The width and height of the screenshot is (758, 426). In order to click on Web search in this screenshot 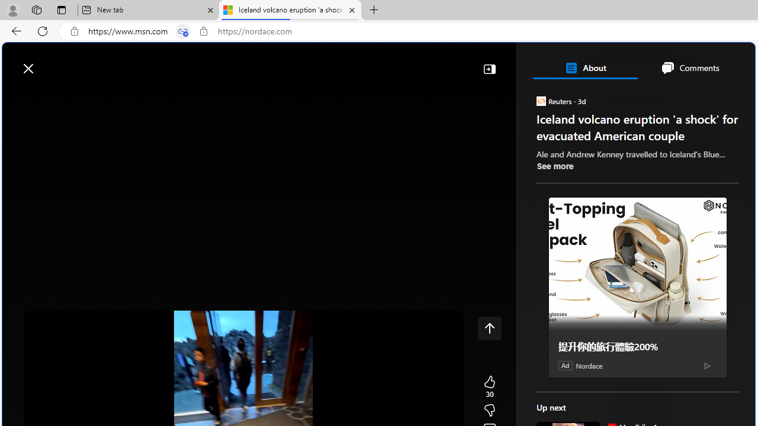, I will do `click(168, 62)`.